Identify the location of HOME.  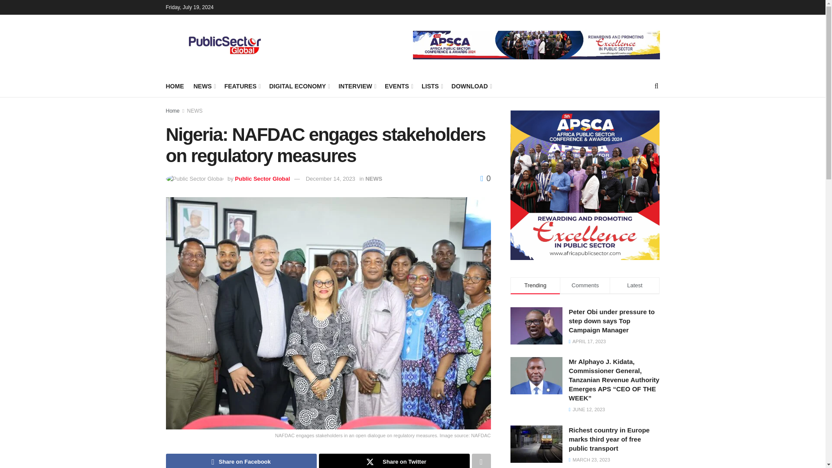
(175, 86).